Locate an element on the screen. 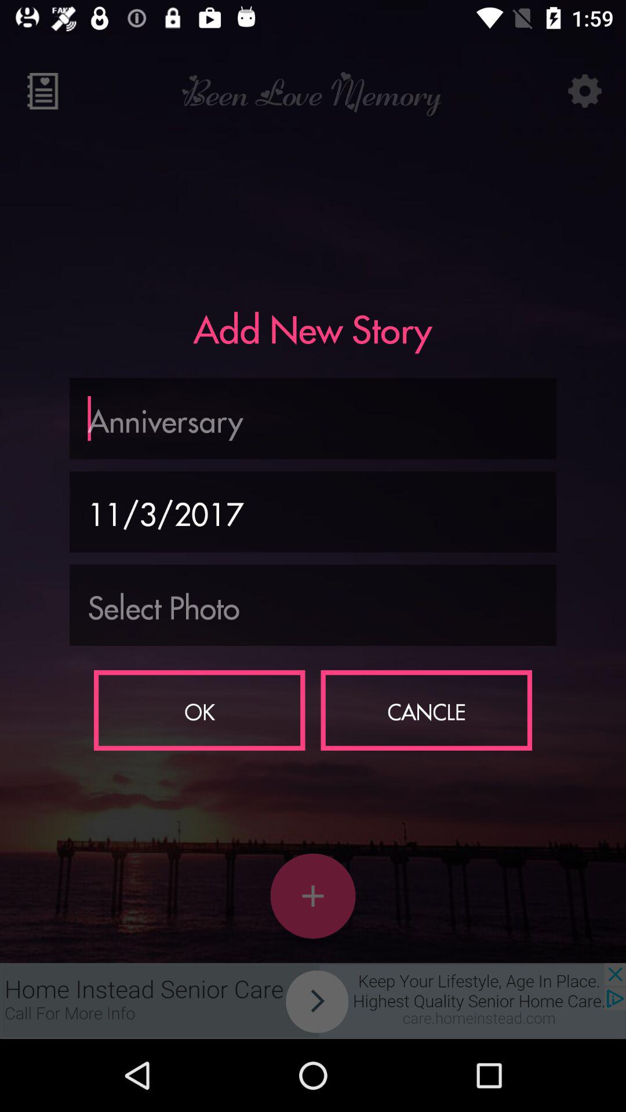  turn on item above ok icon is located at coordinates (313, 605).